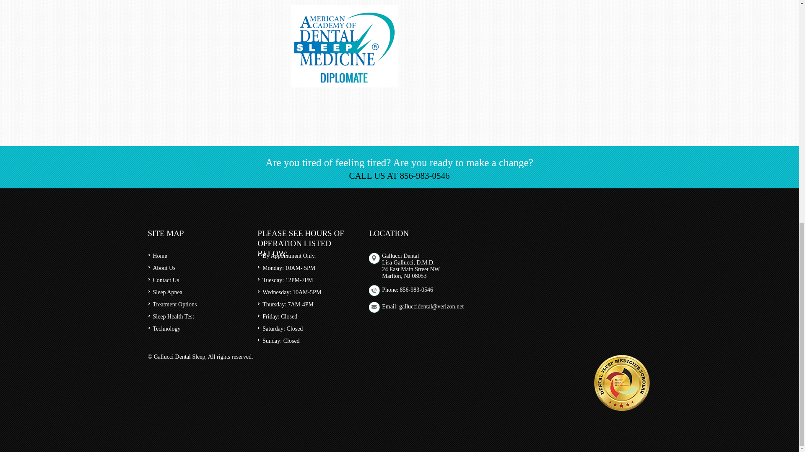  What do you see at coordinates (288, 305) in the screenshot?
I see `Thursday: 7AM-4PM` at bounding box center [288, 305].